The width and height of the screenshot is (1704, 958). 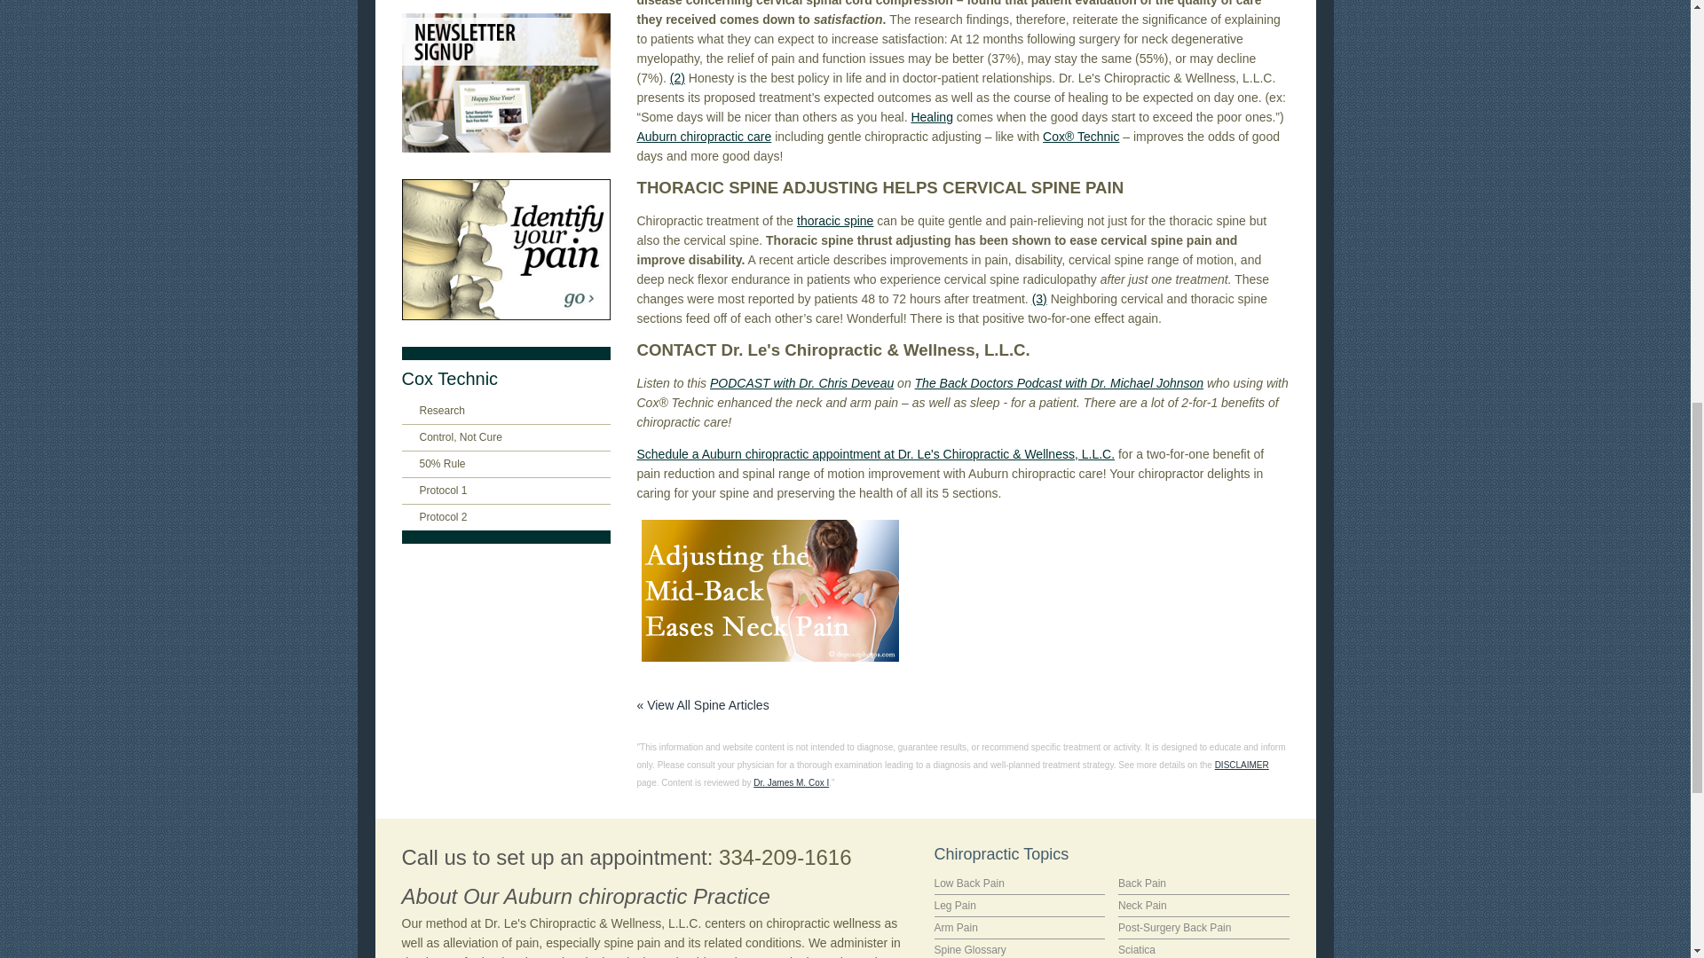 I want to click on id-your-pain.jpg, so click(x=505, y=248).